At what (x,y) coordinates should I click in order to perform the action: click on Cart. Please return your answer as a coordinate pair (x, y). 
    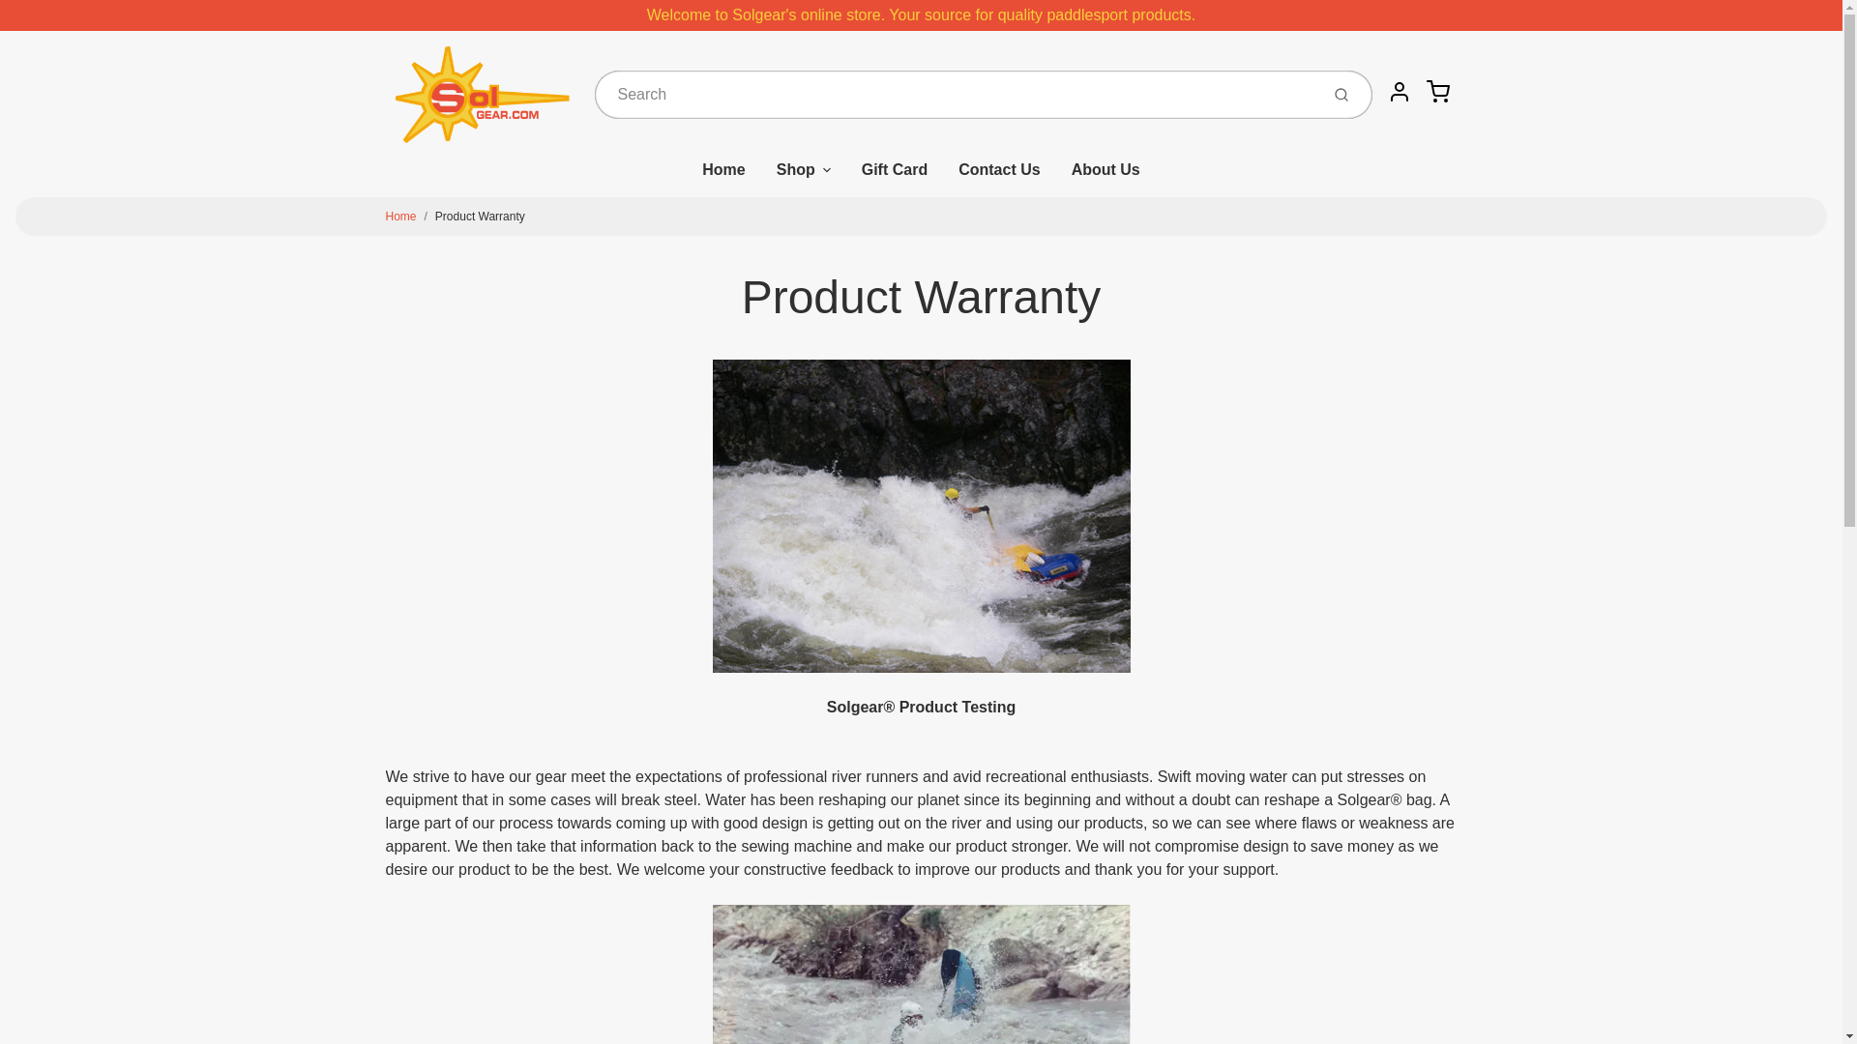
    Looking at the image, I should click on (1437, 91).